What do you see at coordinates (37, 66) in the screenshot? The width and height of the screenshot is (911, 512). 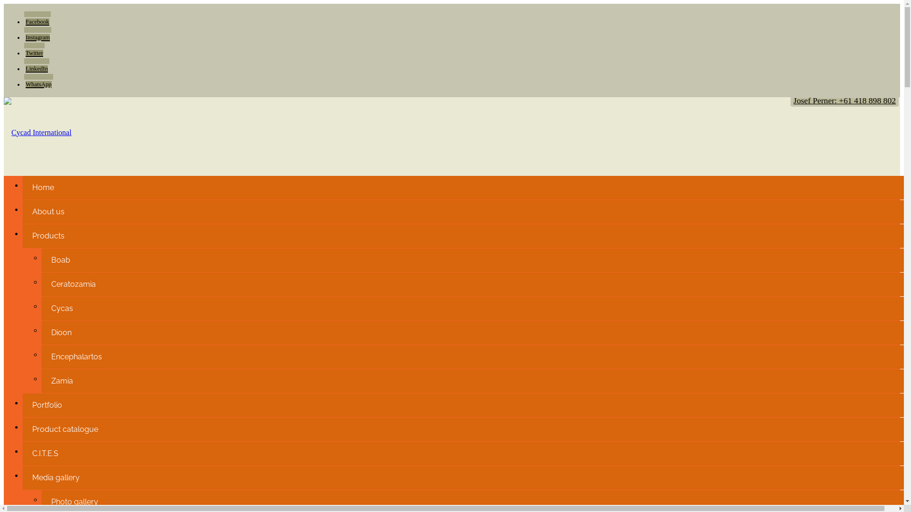 I see `LinkedIn` at bounding box center [37, 66].